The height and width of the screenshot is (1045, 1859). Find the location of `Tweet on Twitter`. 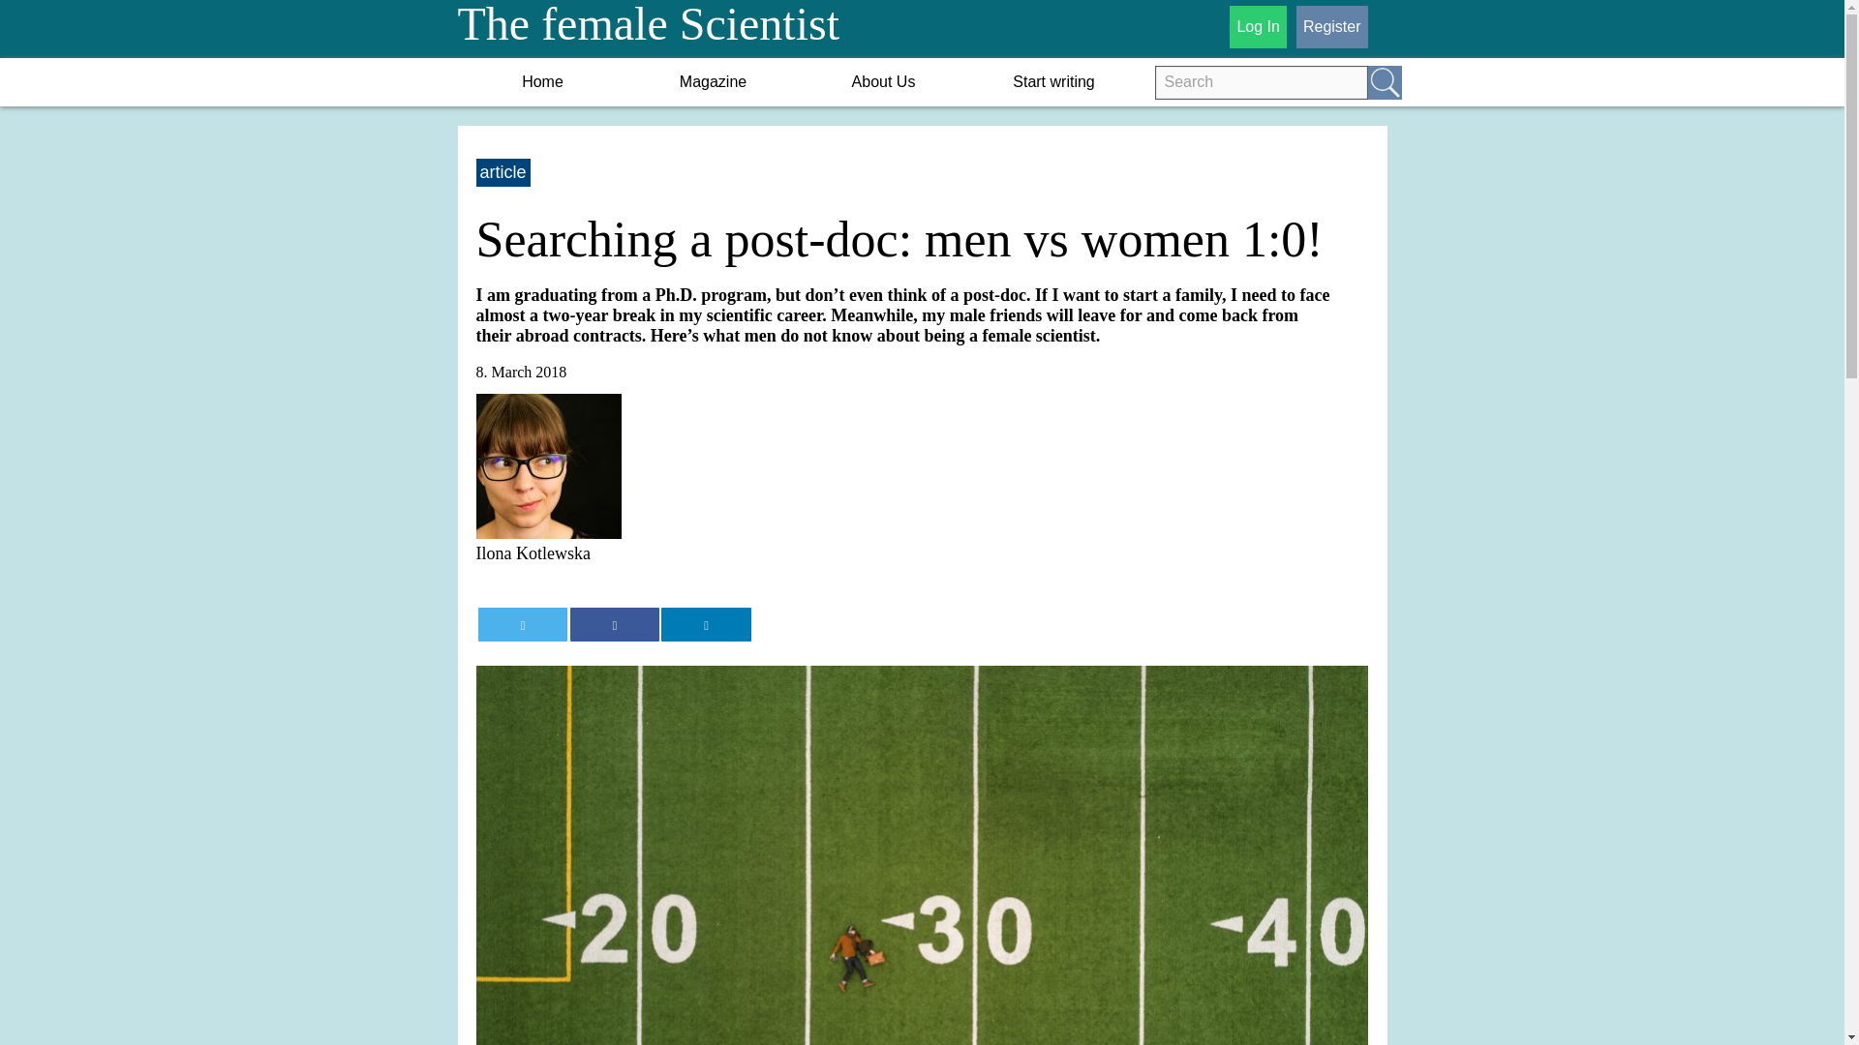

Tweet on Twitter is located at coordinates (522, 624).